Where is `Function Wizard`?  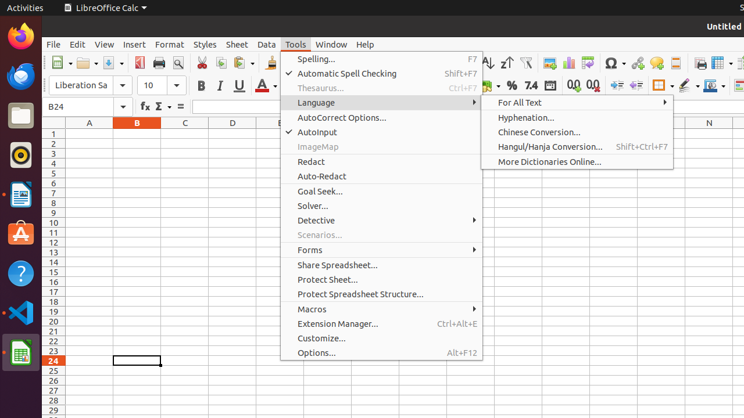
Function Wizard is located at coordinates (145, 107).